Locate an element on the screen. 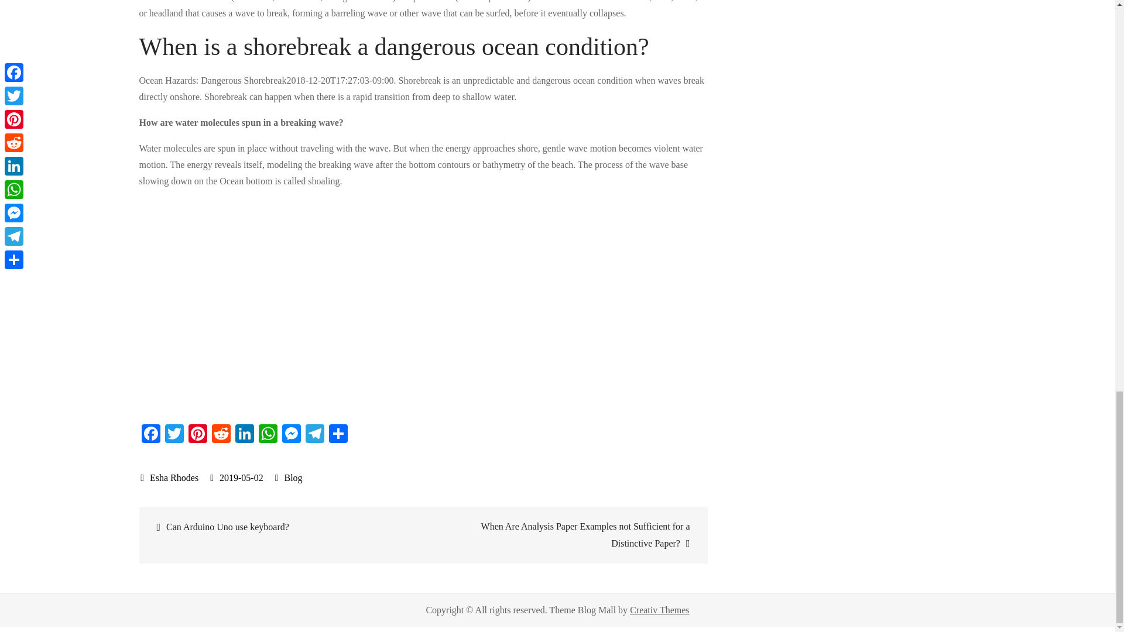 The height and width of the screenshot is (632, 1124). LinkedIn is located at coordinates (244, 435).